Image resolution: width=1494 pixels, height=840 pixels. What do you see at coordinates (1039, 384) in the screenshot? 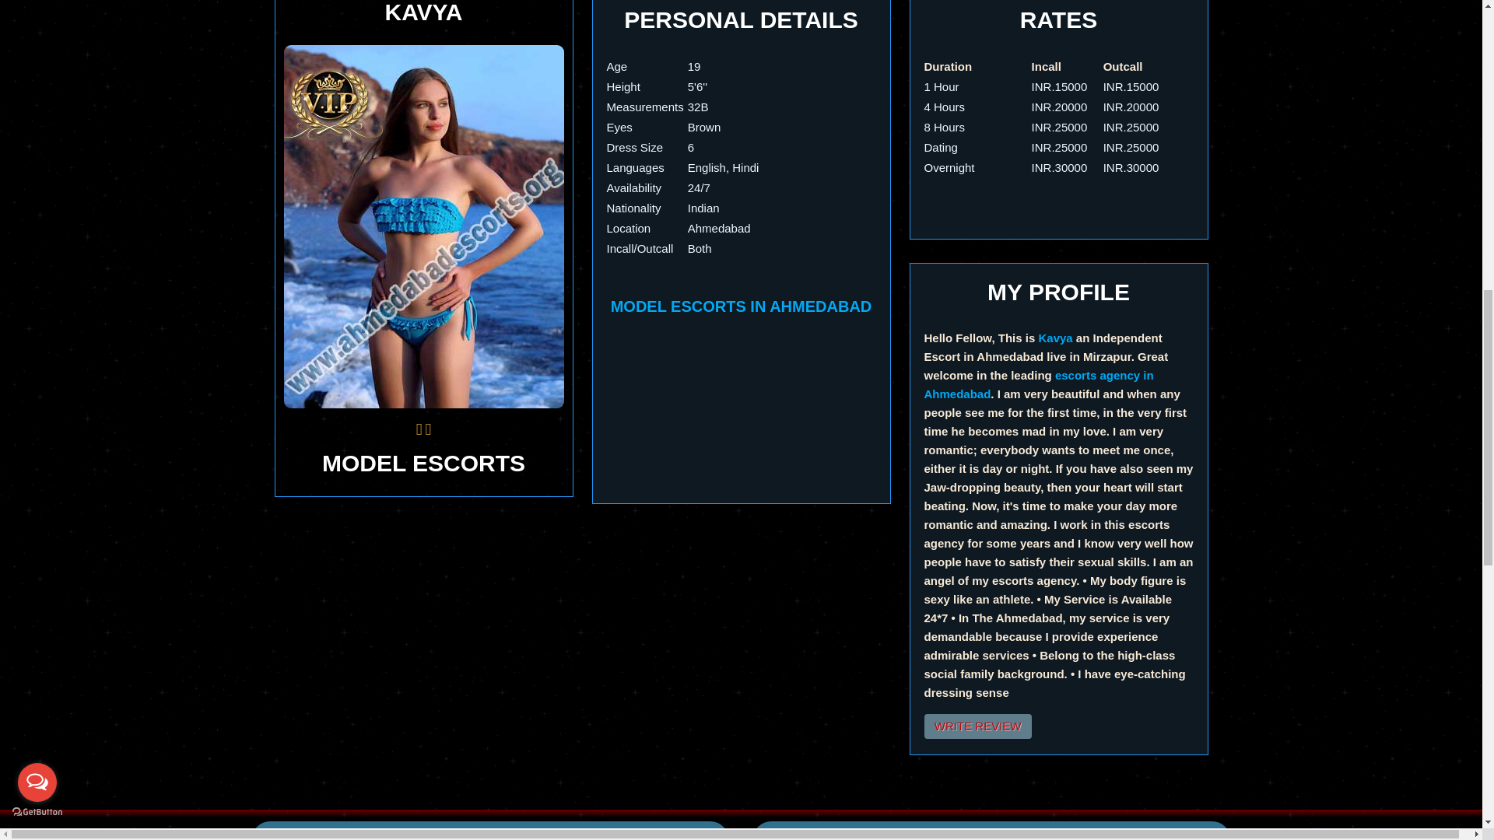
I see `escorts agency in Ahmedabad` at bounding box center [1039, 384].